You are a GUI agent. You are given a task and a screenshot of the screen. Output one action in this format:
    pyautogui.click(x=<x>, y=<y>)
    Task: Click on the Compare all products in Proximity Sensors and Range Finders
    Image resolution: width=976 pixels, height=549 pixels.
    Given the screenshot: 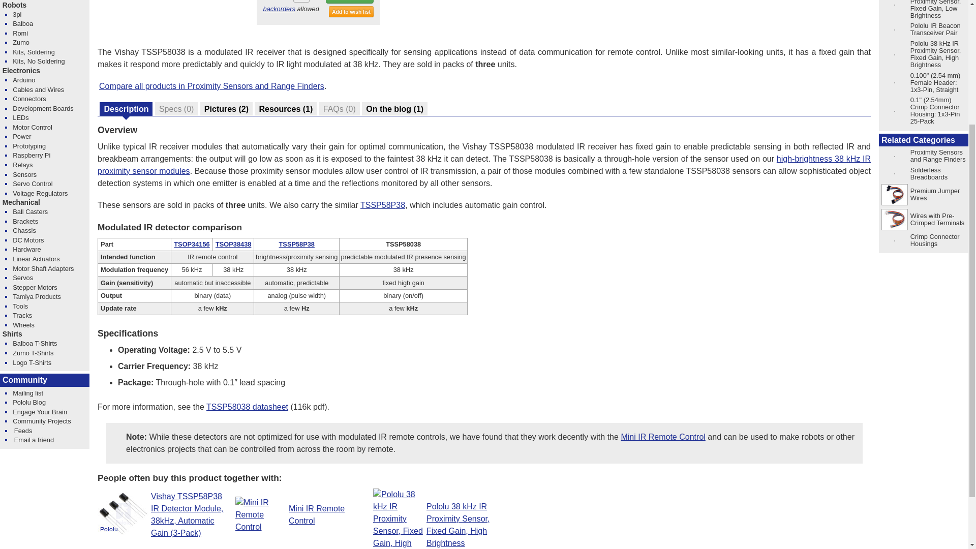 What is the action you would take?
    pyautogui.click(x=211, y=86)
    